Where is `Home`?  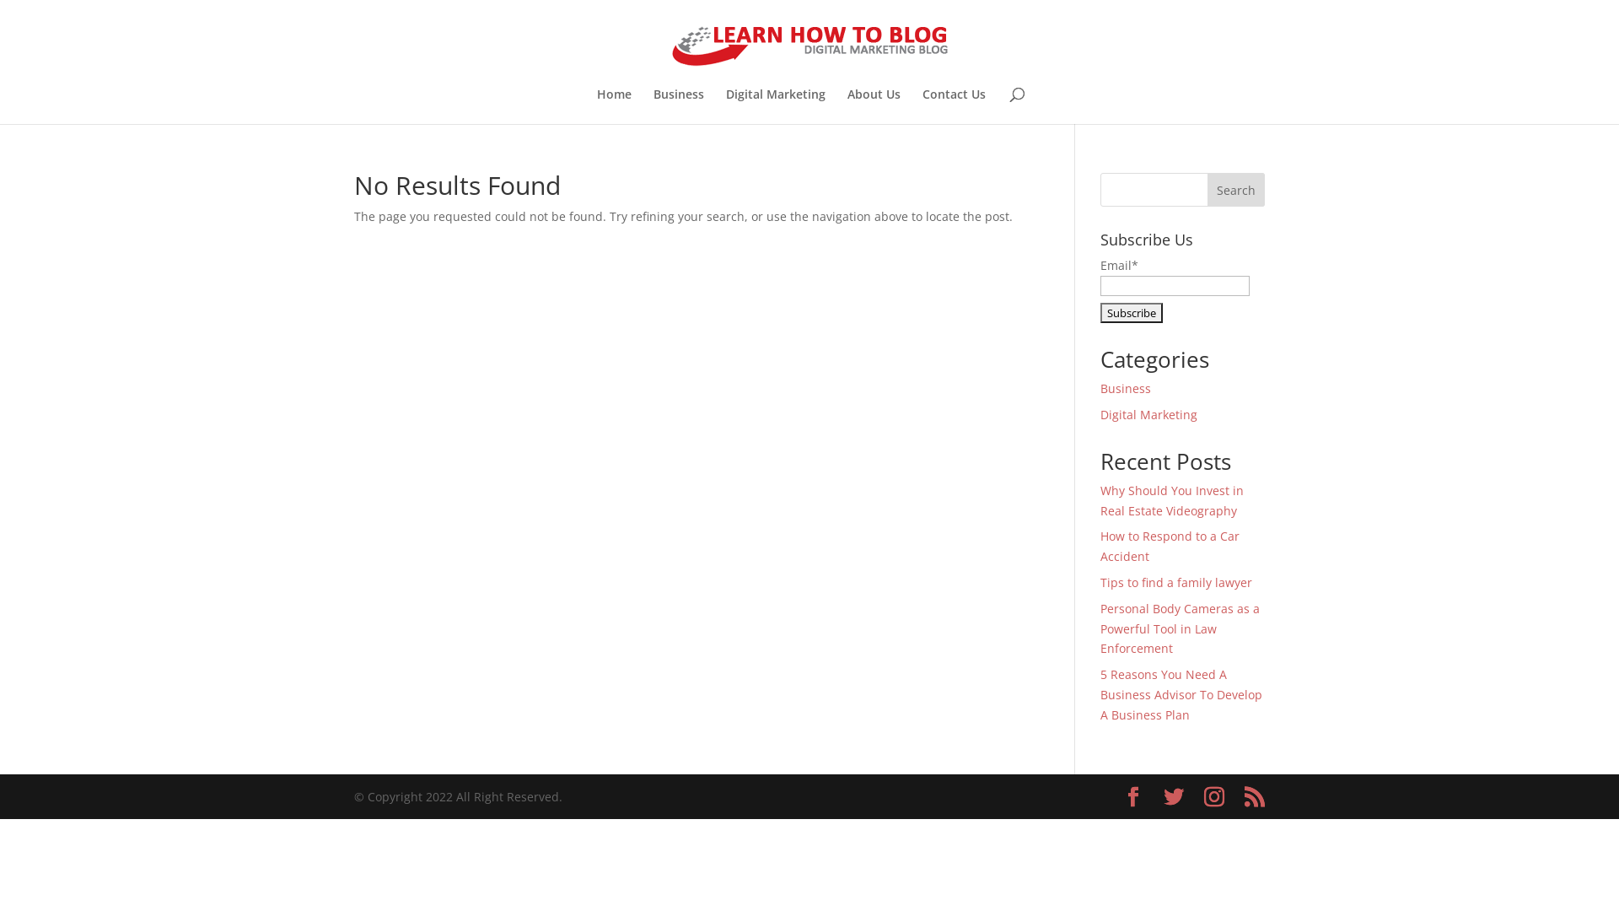 Home is located at coordinates (614, 106).